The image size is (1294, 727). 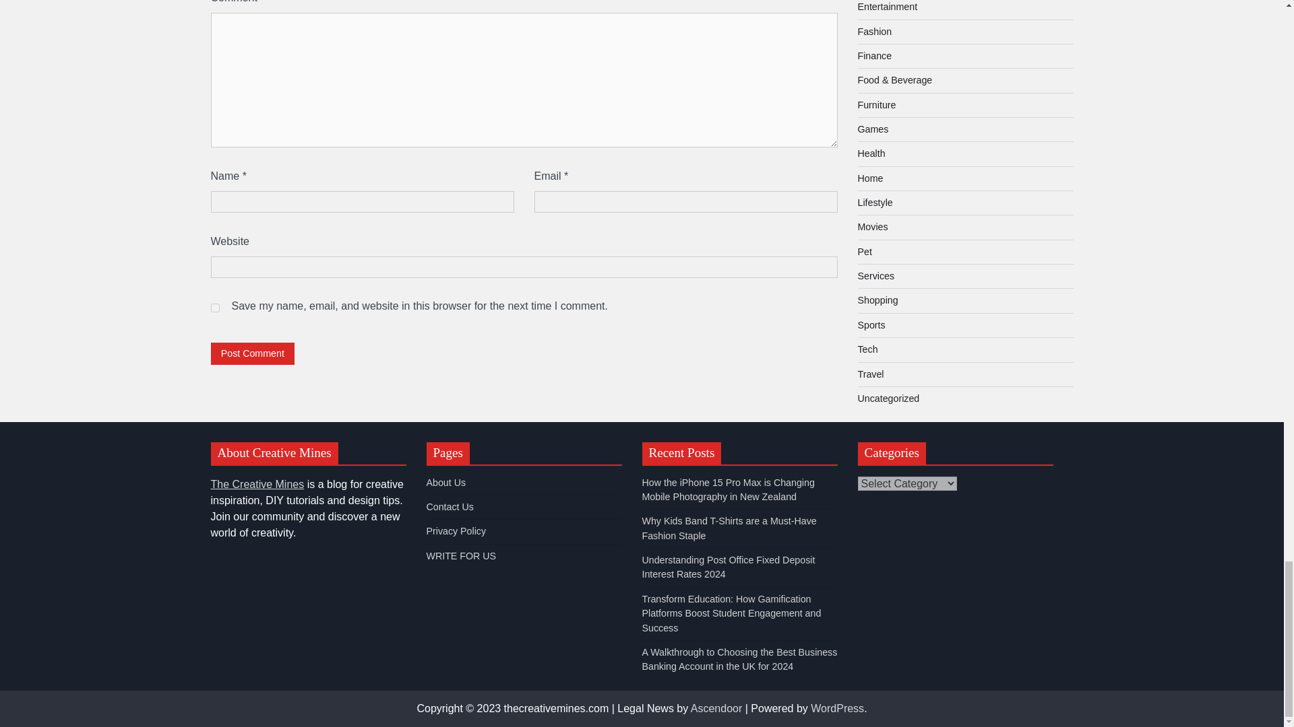 What do you see at coordinates (214, 308) in the screenshot?
I see `yes` at bounding box center [214, 308].